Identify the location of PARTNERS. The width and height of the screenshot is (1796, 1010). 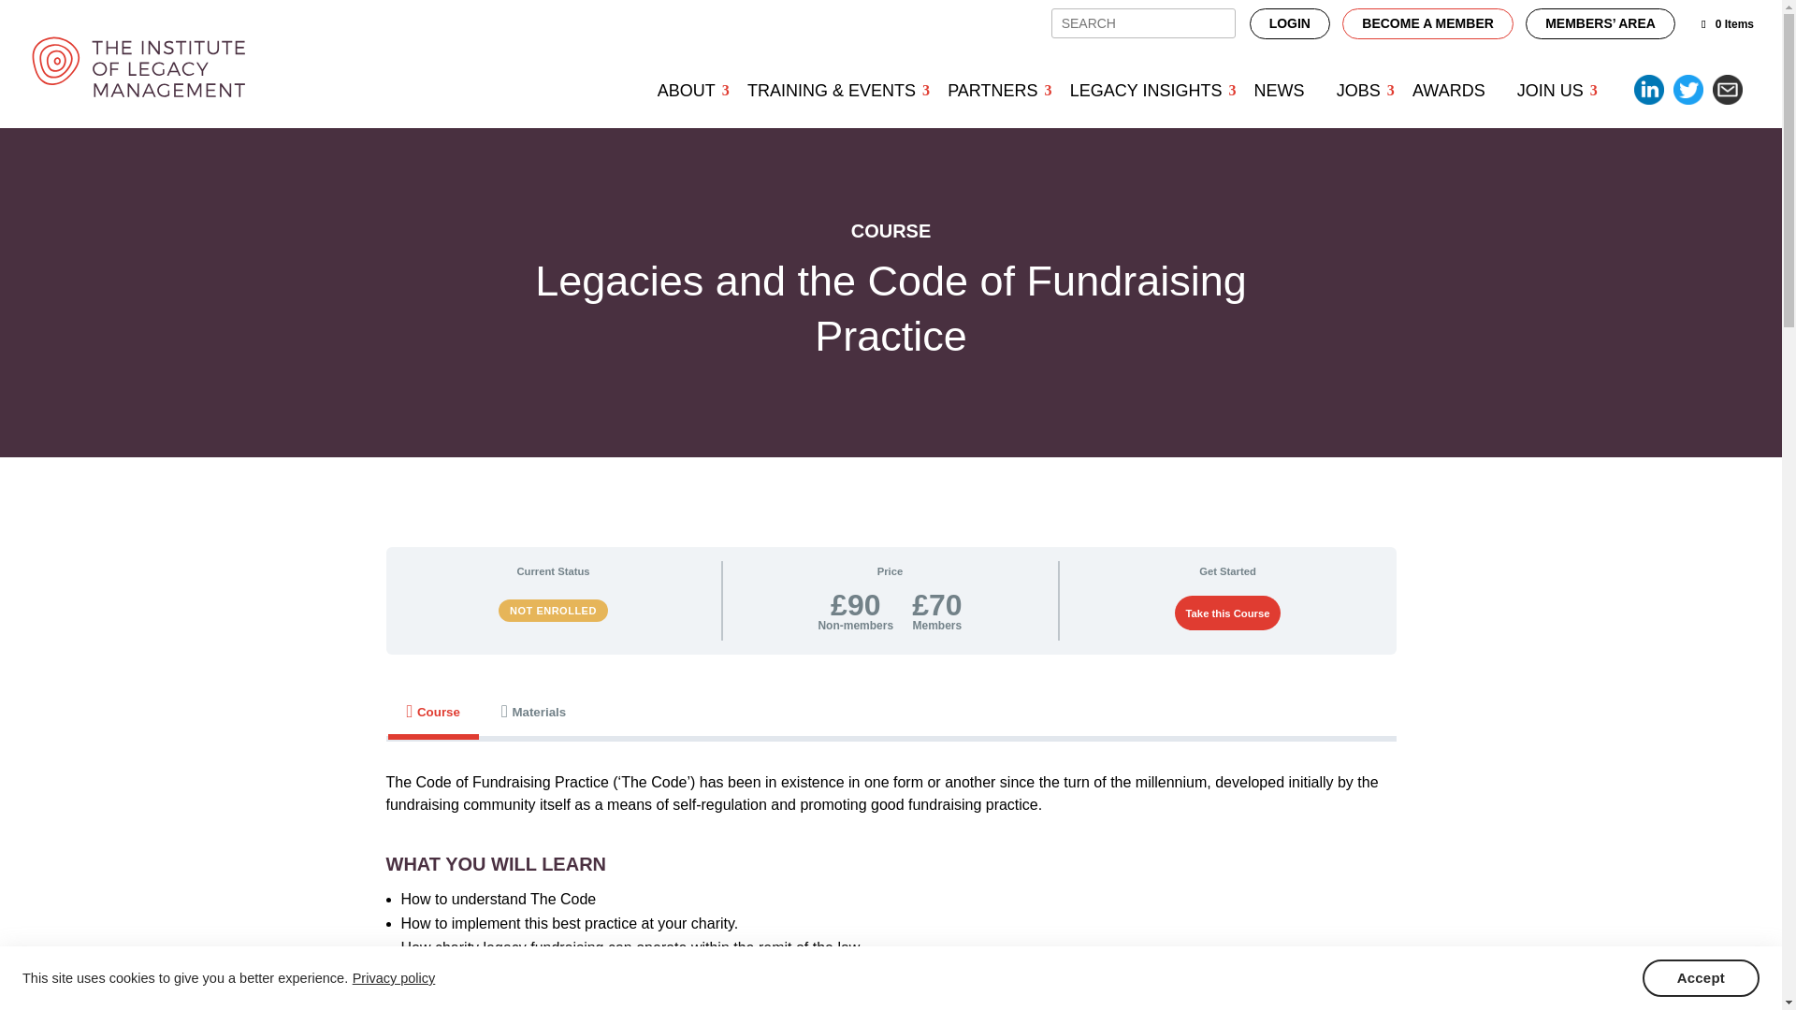
(992, 90).